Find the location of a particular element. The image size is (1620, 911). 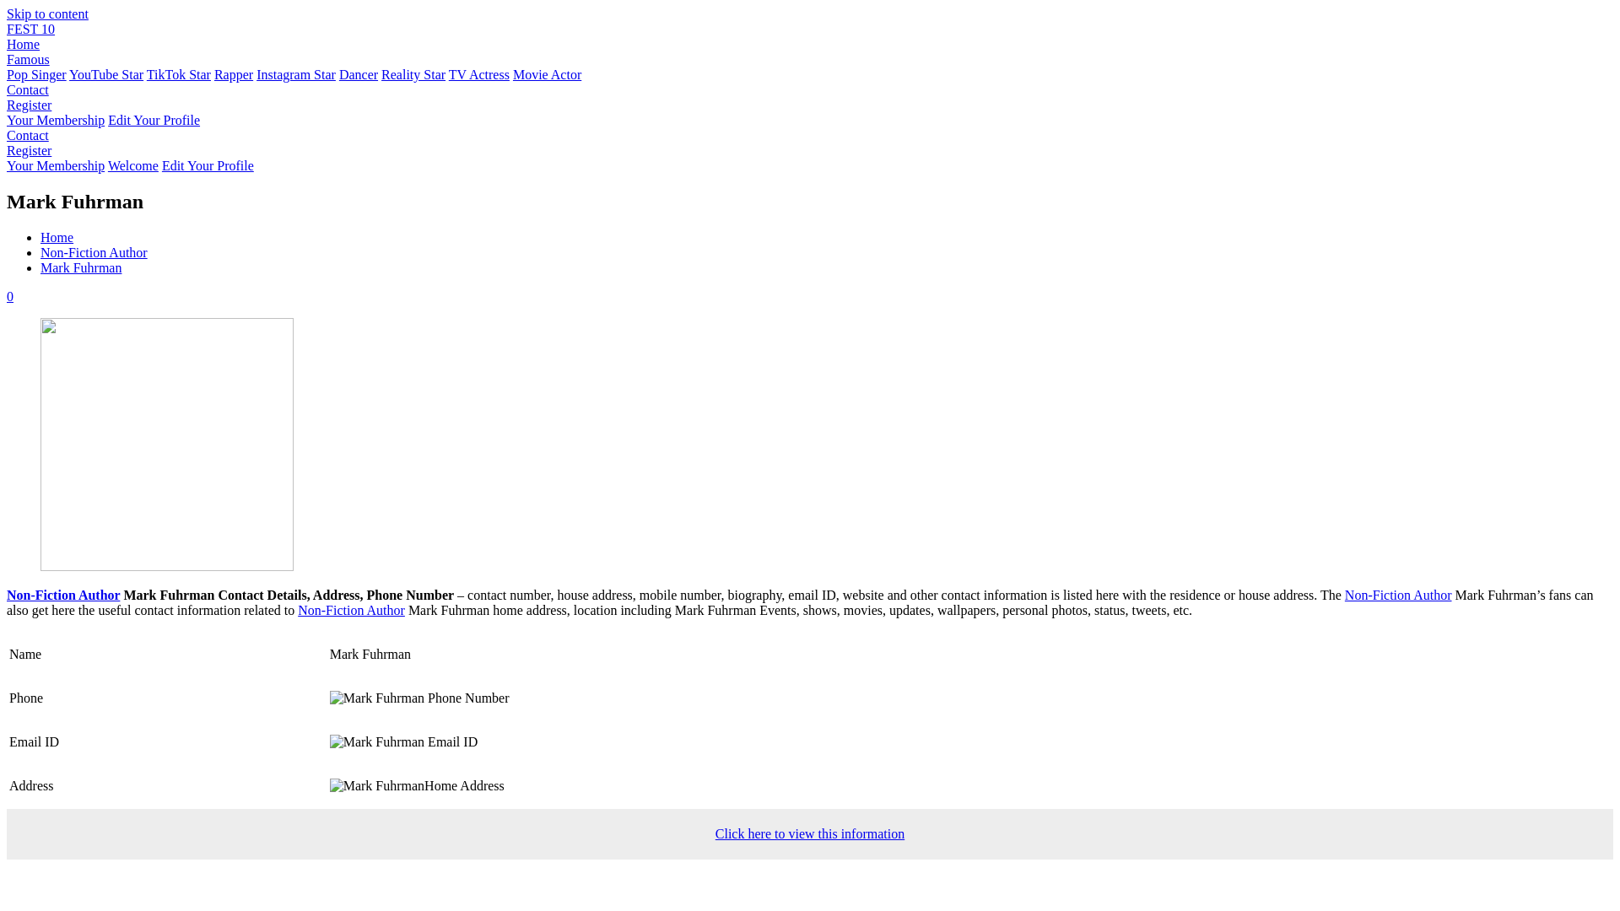

FEST 10 is located at coordinates (30, 29).